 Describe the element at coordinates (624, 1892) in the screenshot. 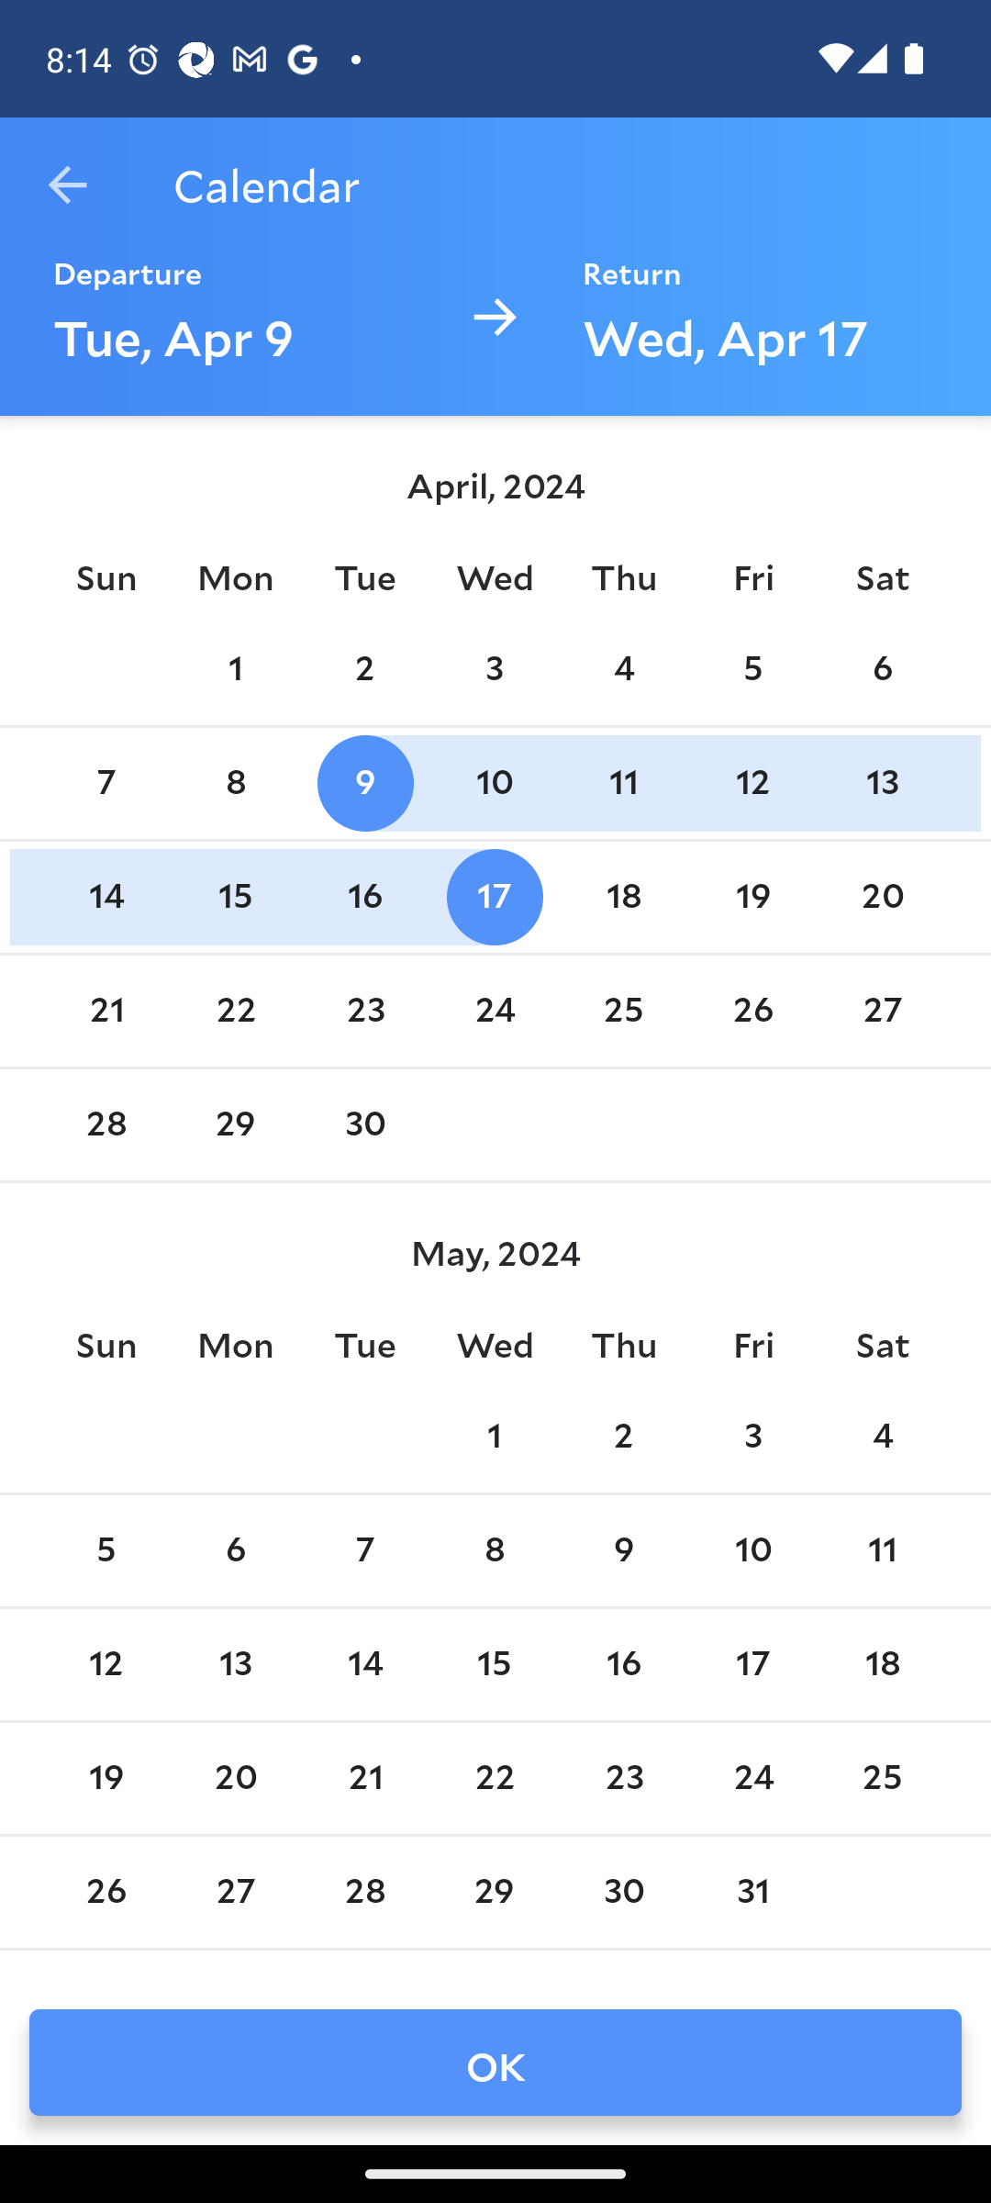

I see `30` at that location.